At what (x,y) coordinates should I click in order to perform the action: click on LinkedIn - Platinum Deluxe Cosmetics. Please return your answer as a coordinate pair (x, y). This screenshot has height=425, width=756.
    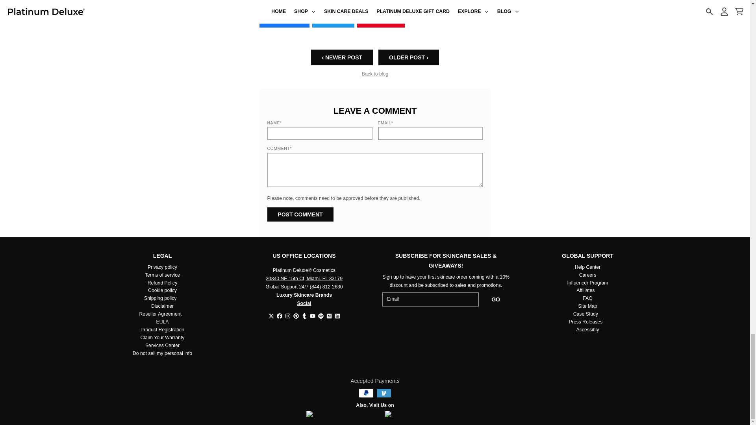
    Looking at the image, I should click on (337, 316).